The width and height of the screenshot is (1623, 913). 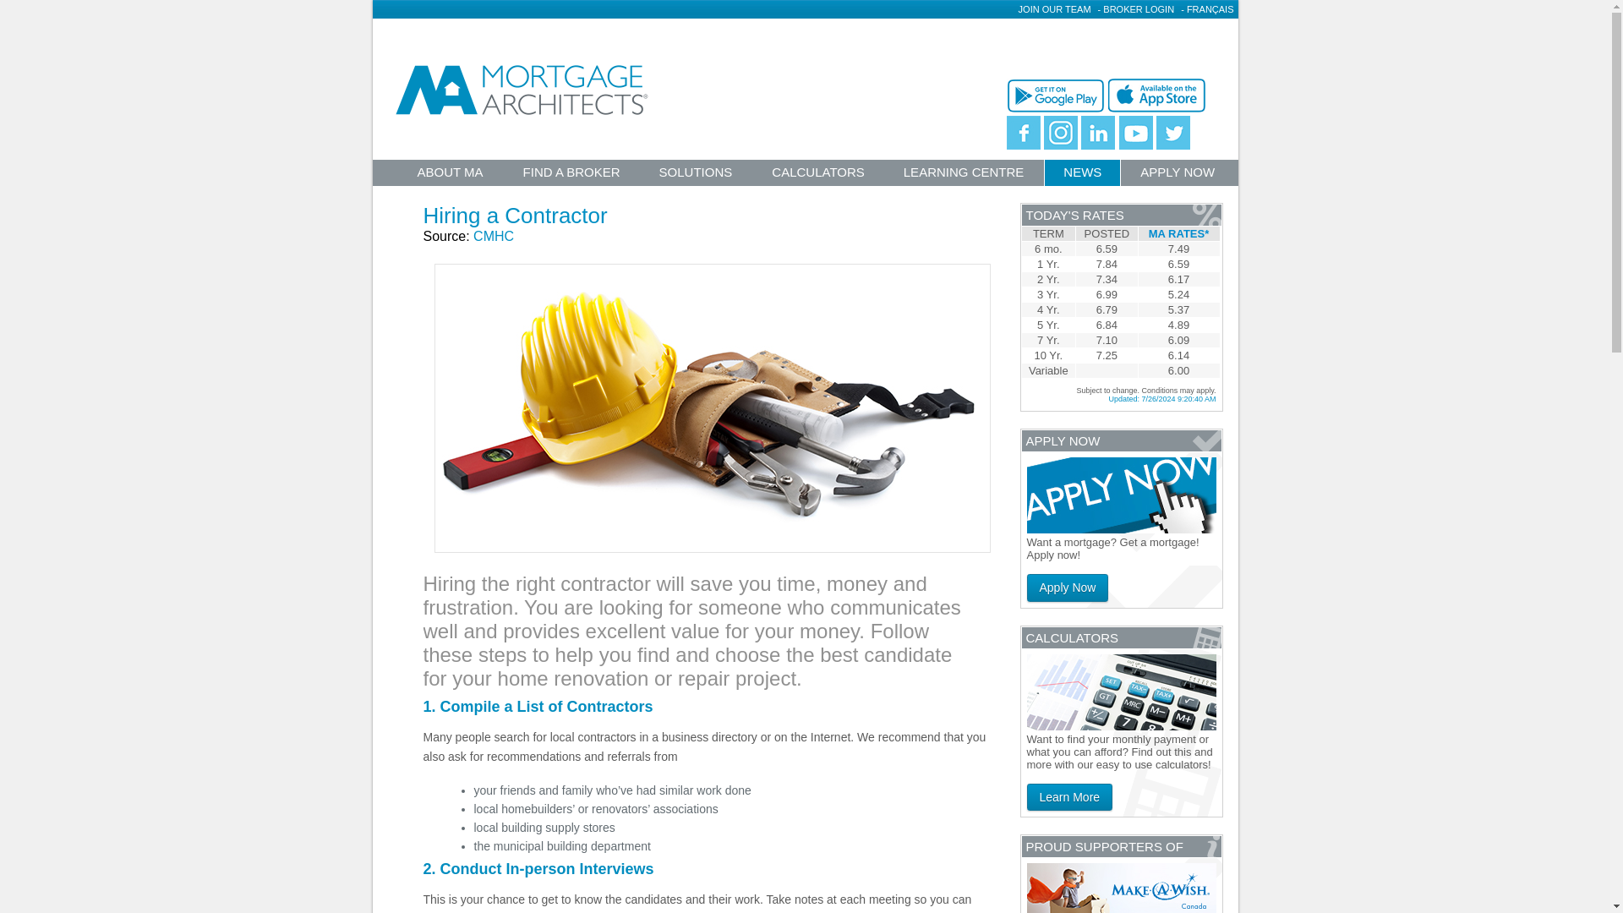 I want to click on CALCULATORS, so click(x=817, y=175).